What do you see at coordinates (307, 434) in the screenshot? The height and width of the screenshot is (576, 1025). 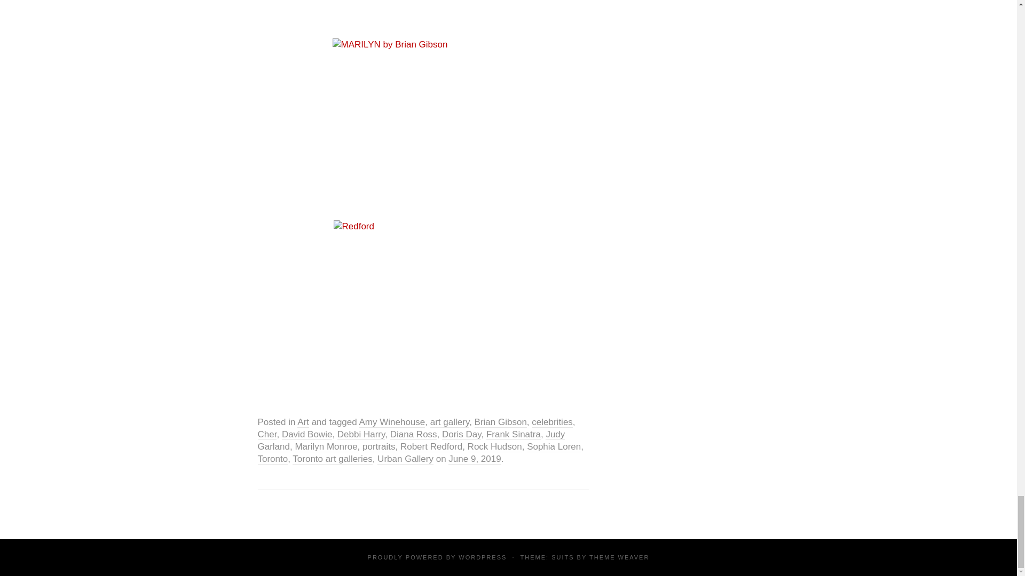 I see `David Bowie` at bounding box center [307, 434].